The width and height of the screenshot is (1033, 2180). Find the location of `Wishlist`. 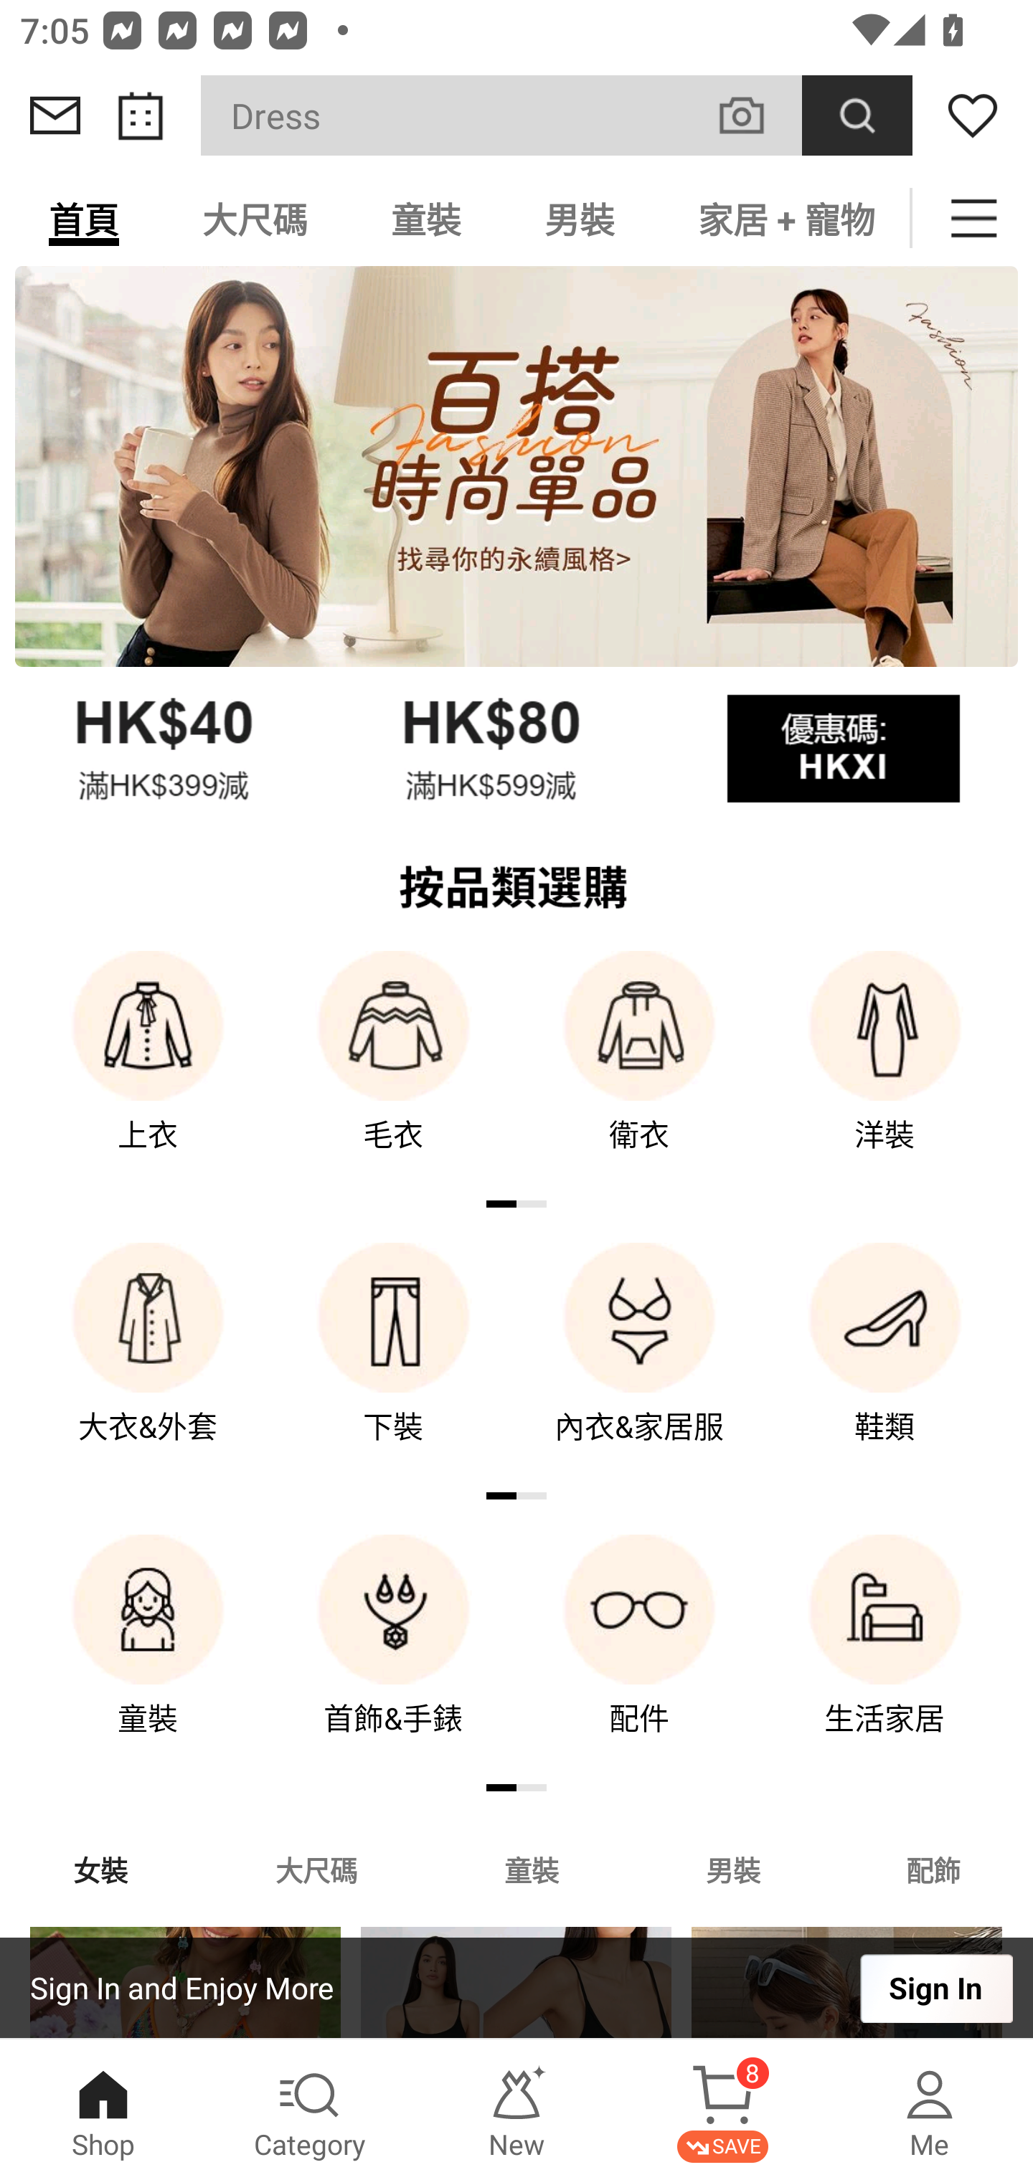

Wishlist is located at coordinates (973, 115).